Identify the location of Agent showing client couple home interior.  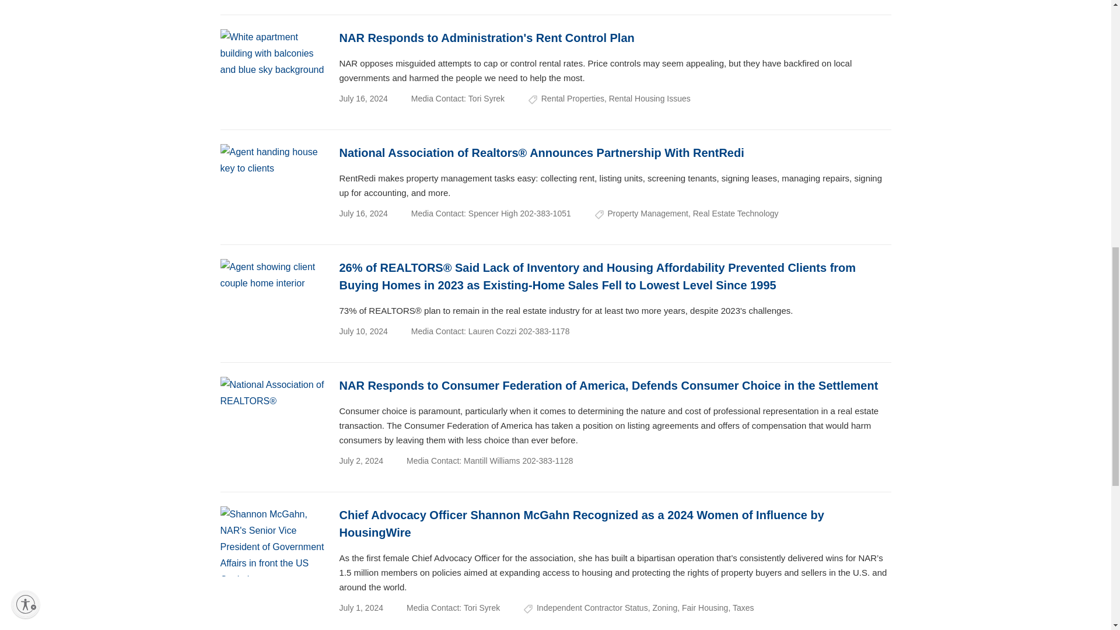
(273, 293).